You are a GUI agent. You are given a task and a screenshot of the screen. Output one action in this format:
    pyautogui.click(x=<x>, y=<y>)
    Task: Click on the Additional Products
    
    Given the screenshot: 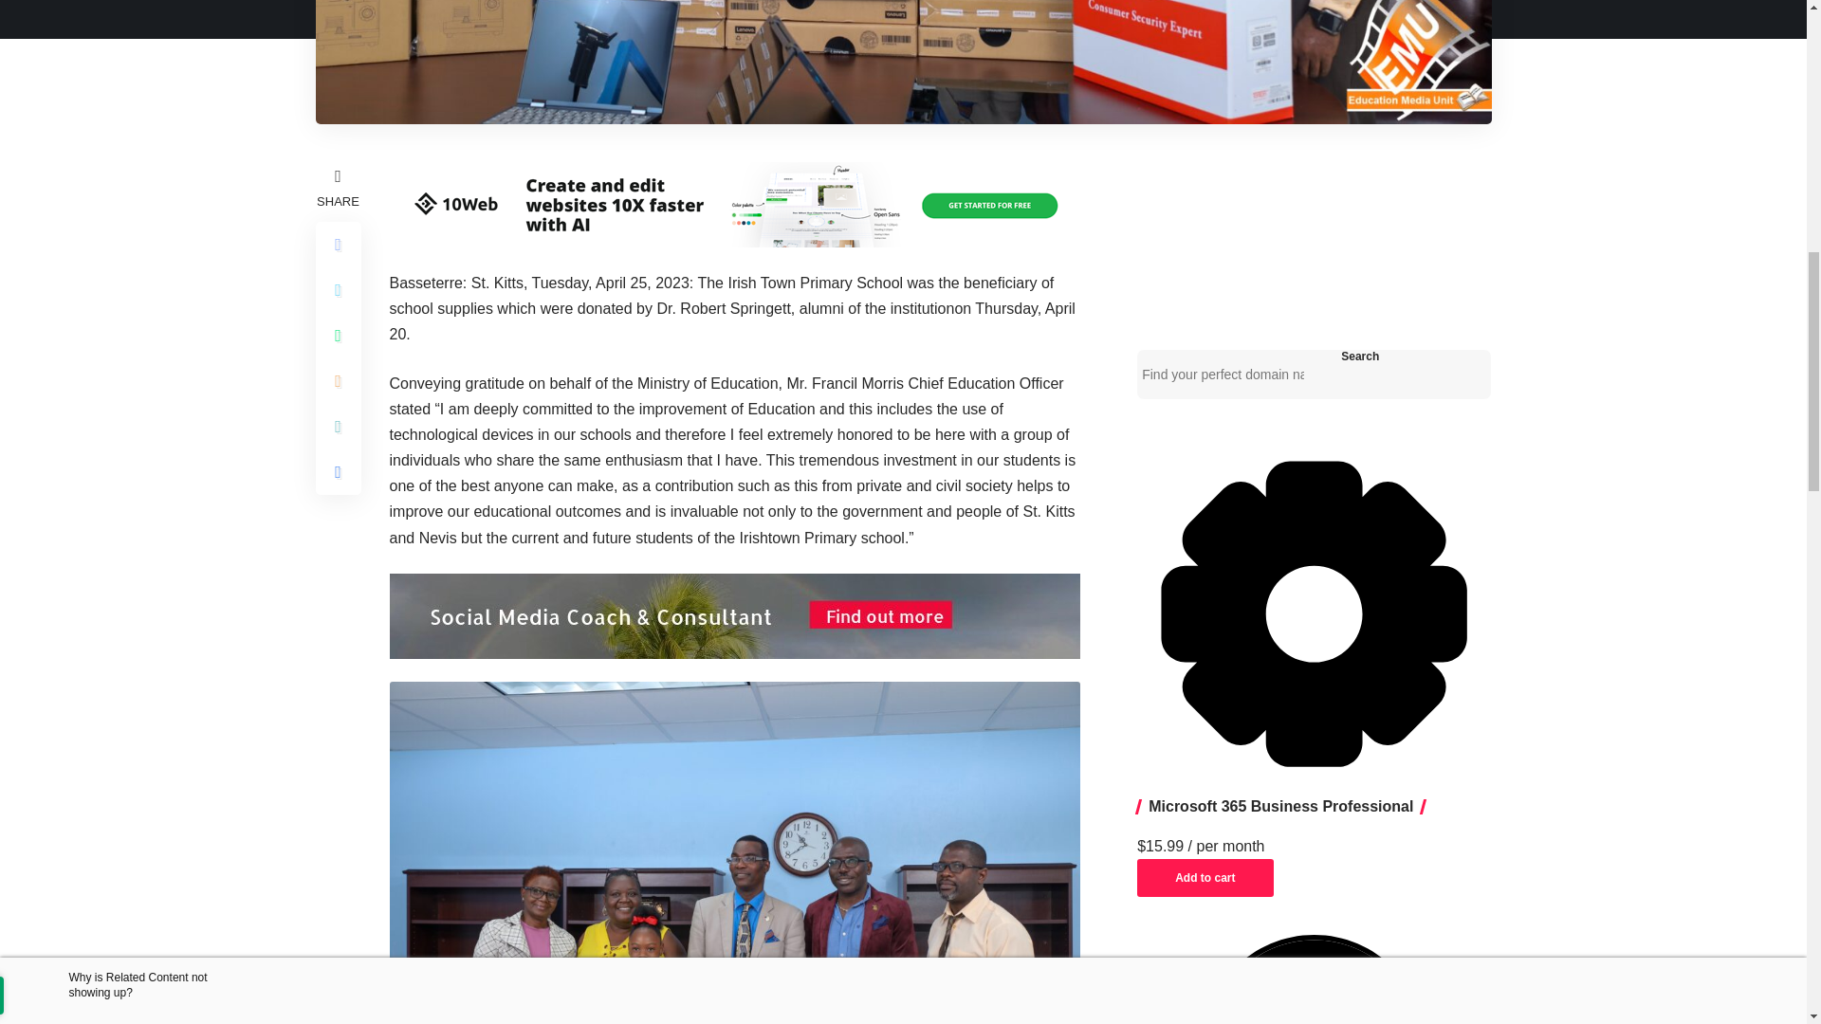 What is the action you would take?
    pyautogui.click(x=1314, y=613)
    